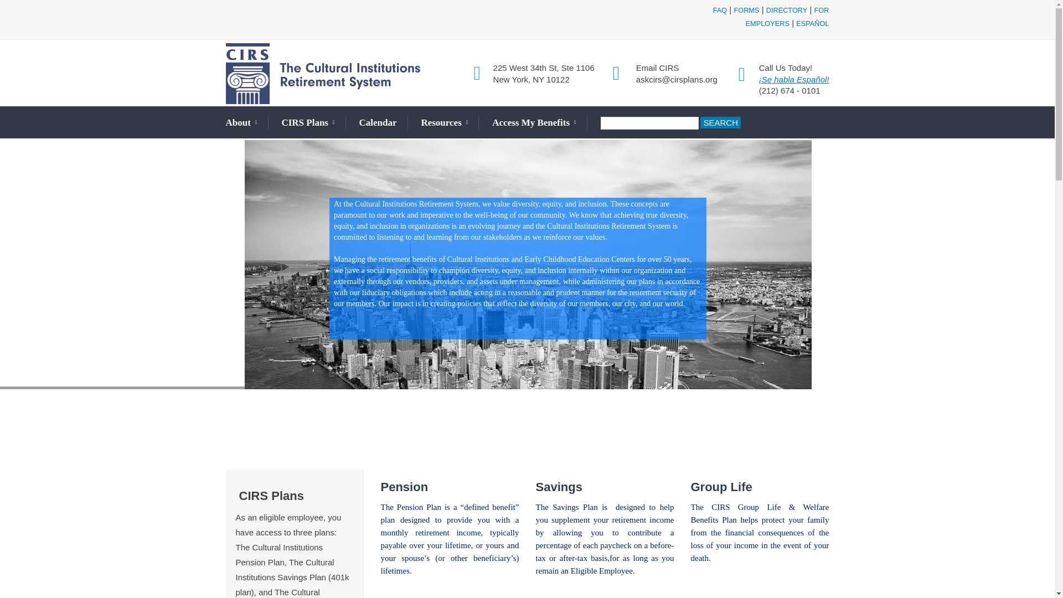  Describe the element at coordinates (720, 10) in the screenshot. I see `FAQ` at that location.